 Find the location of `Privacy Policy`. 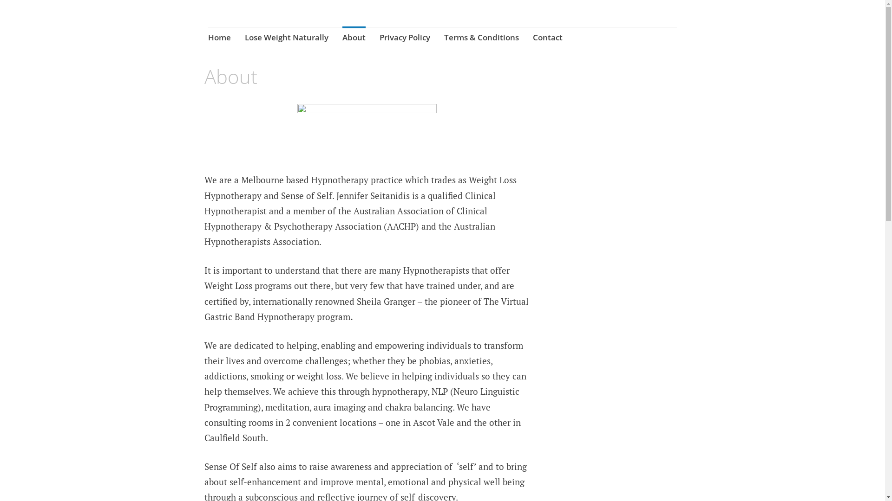

Privacy Policy is located at coordinates (405, 39).